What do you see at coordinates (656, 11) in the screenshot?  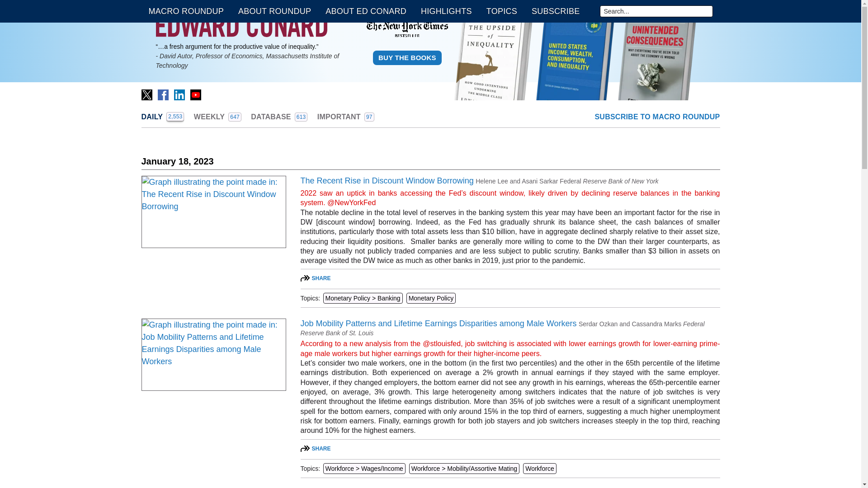 I see `View all articles from our Daily edition.` at bounding box center [656, 11].